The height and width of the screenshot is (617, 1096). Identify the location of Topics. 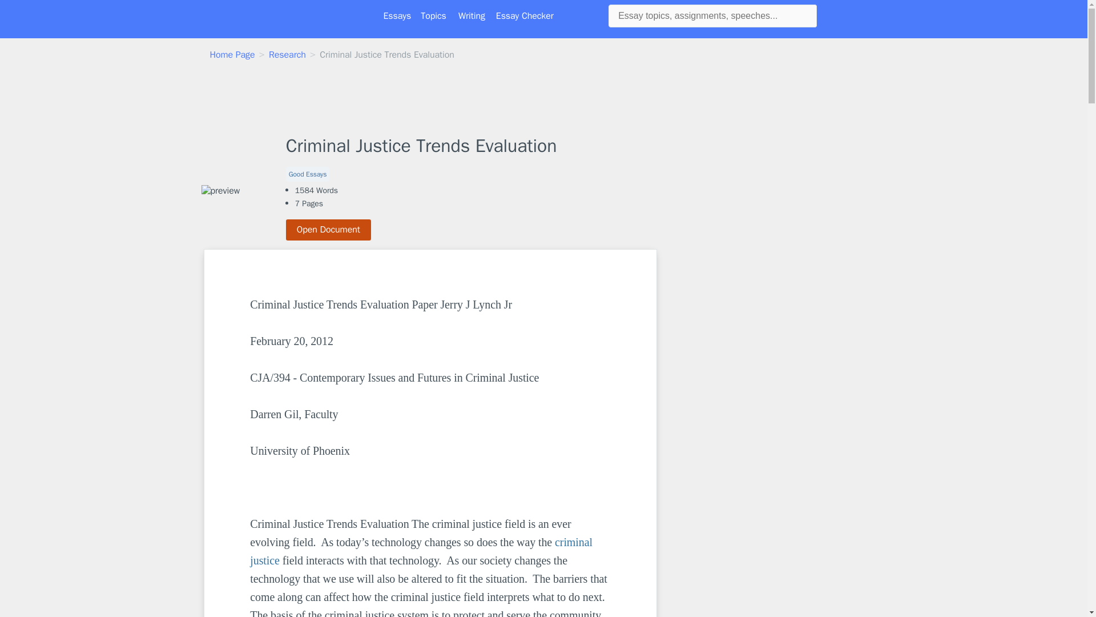
(433, 16).